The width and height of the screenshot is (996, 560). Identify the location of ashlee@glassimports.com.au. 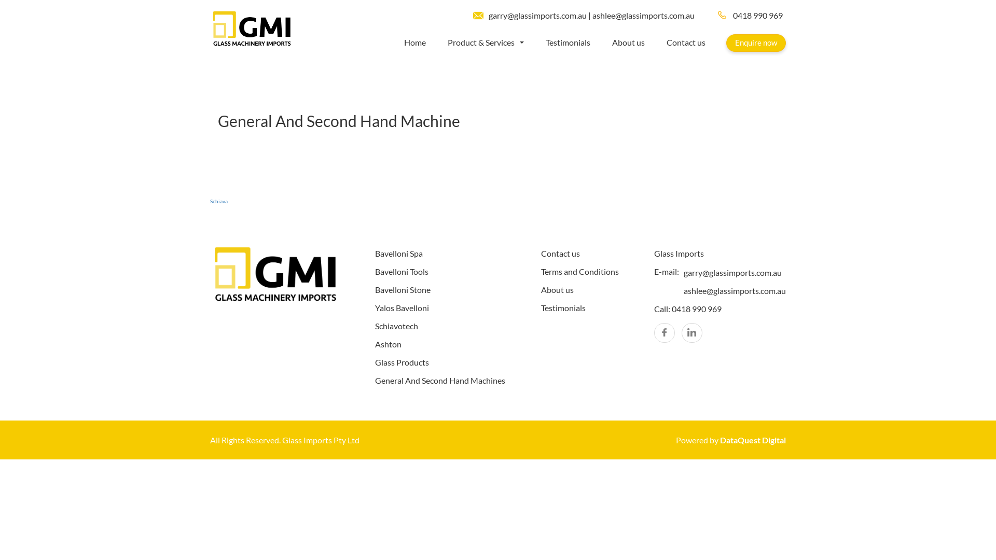
(735, 290).